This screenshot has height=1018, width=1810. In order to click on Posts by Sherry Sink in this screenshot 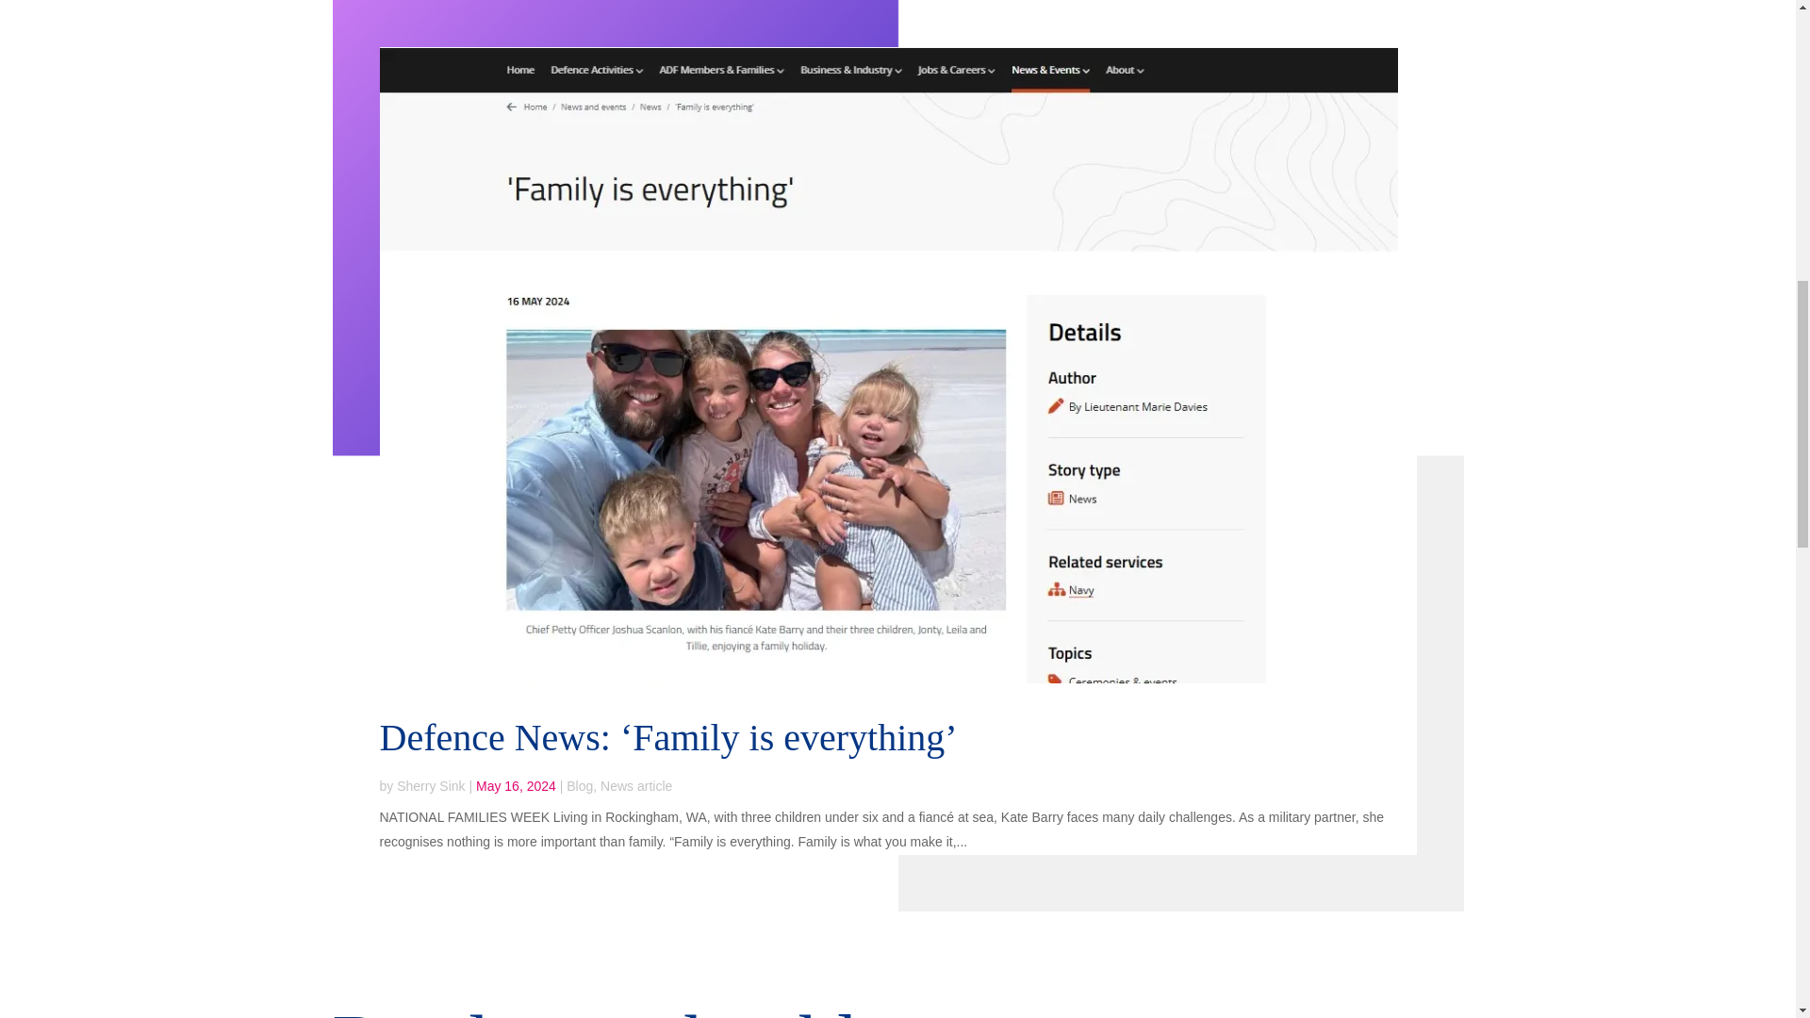, I will do `click(430, 786)`.